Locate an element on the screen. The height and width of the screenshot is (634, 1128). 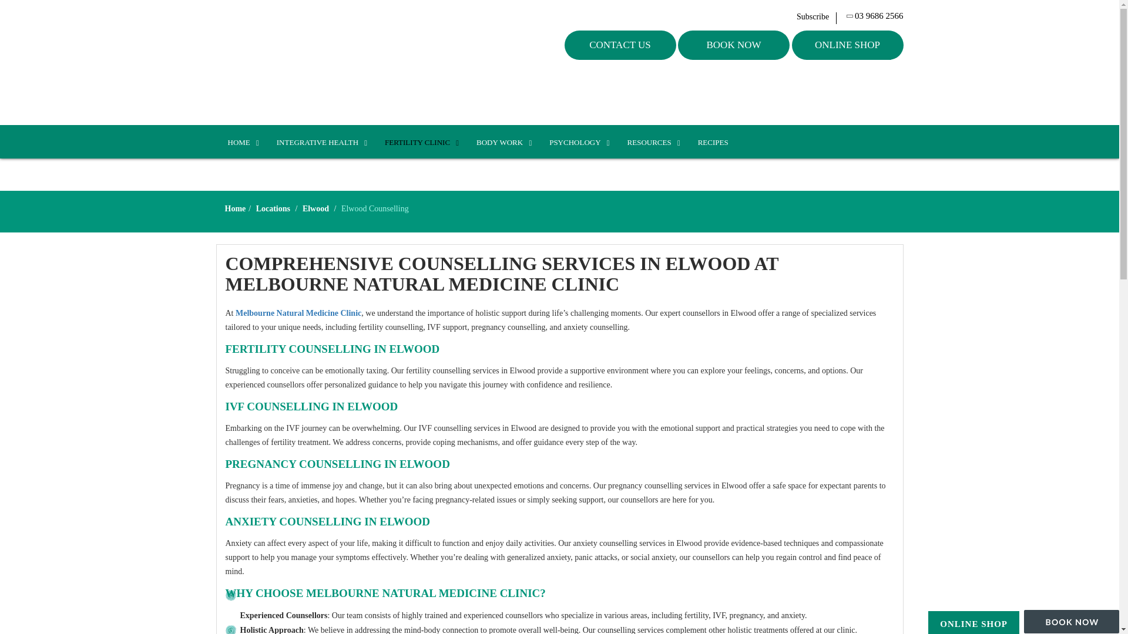
Online Shop is located at coordinates (847, 45).